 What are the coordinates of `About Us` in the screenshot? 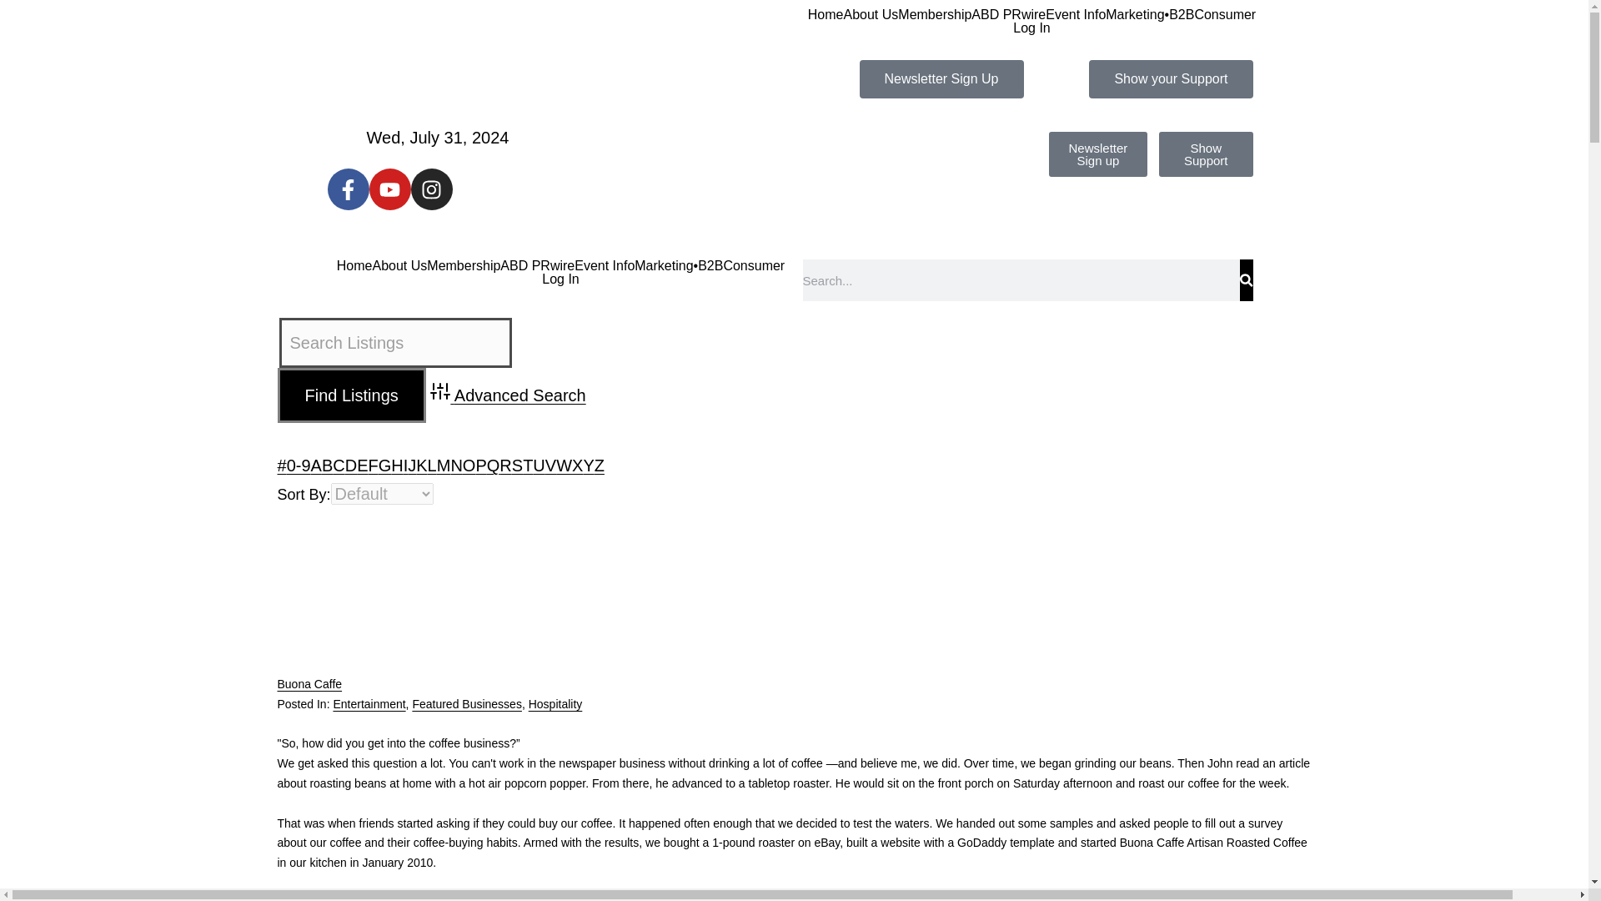 It's located at (871, 14).